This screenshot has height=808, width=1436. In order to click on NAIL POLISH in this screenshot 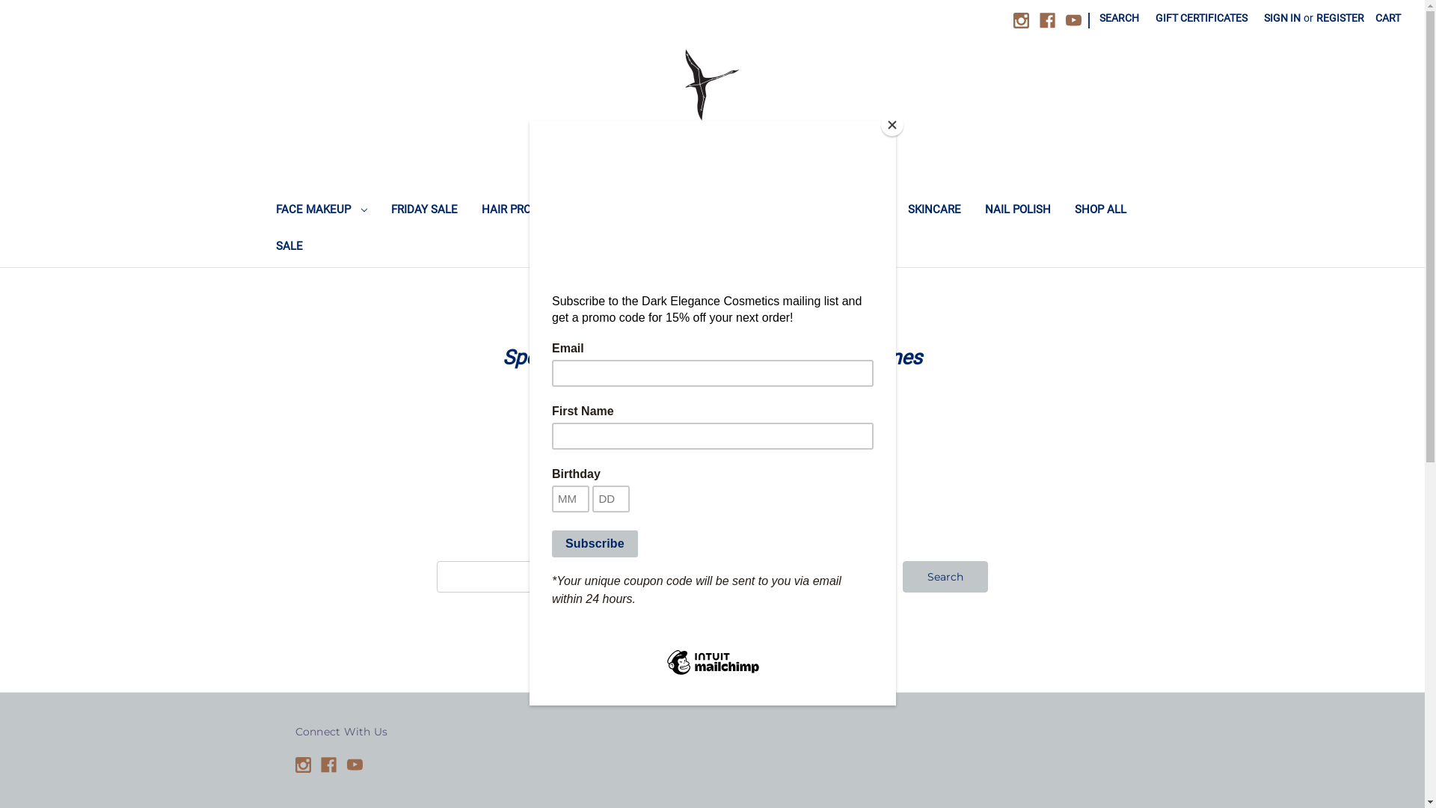, I will do `click(1018, 211)`.